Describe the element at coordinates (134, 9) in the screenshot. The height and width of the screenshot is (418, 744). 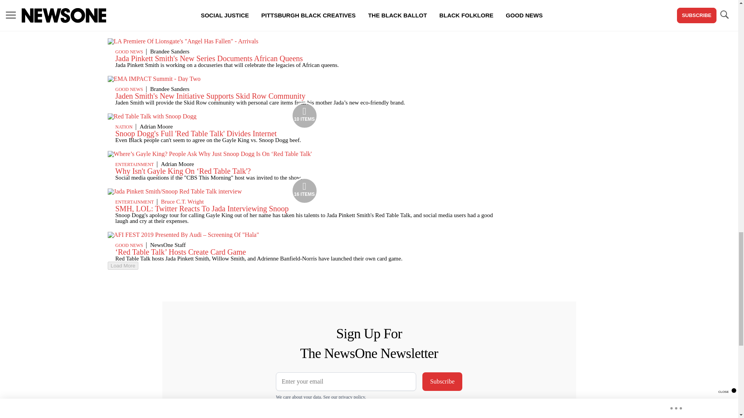
I see `ENTERTAINMENT` at that location.